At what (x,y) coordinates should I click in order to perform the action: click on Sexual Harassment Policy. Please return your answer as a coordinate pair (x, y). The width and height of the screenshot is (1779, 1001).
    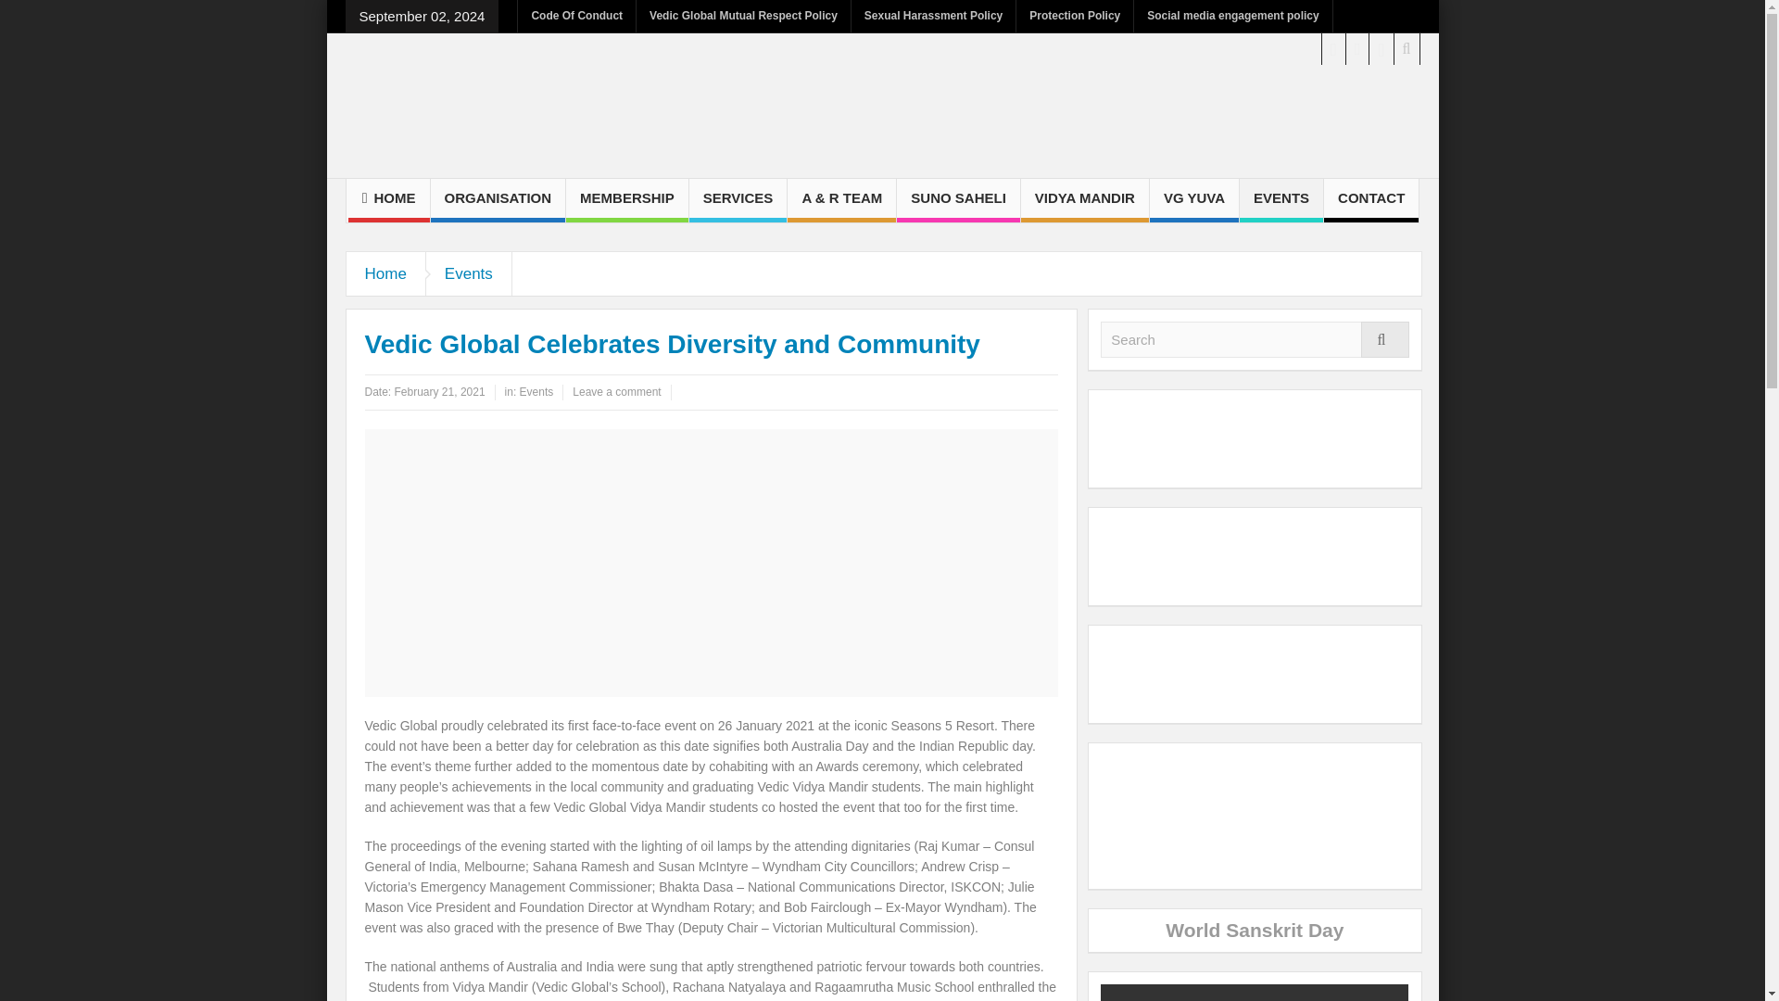
    Looking at the image, I should click on (934, 16).